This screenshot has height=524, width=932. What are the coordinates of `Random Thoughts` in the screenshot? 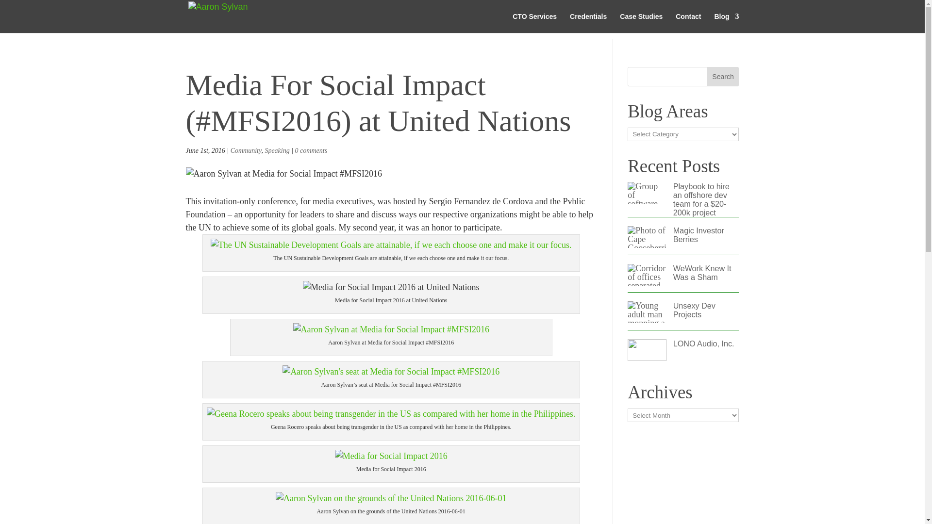 It's located at (726, 23).